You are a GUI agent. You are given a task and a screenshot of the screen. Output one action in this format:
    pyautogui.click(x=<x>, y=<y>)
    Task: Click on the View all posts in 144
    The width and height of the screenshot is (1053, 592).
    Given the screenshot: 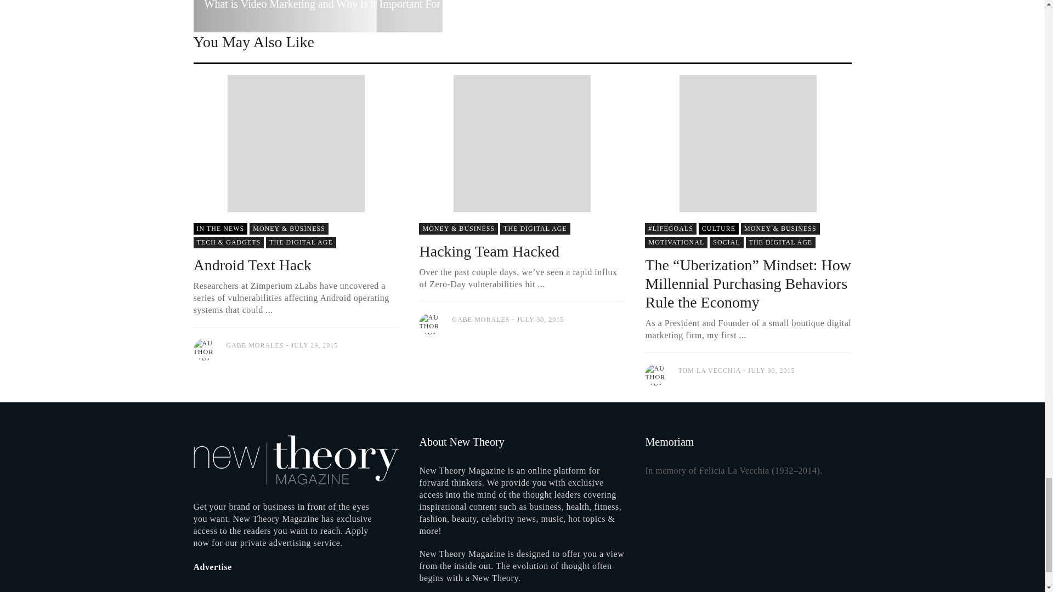 What is the action you would take?
    pyautogui.click(x=780, y=229)
    